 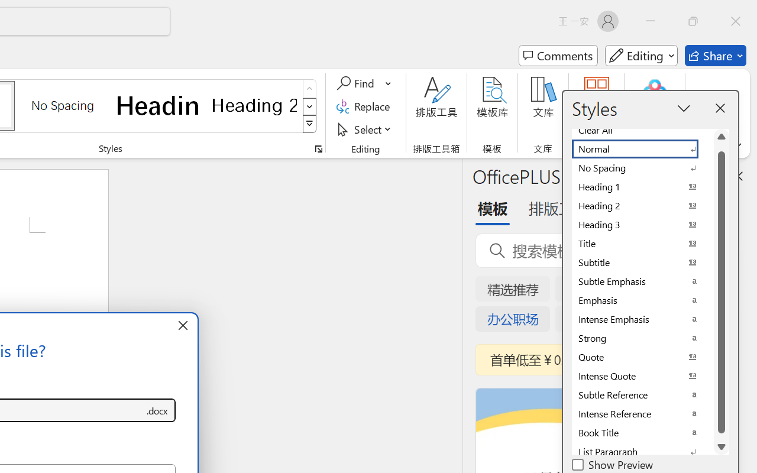 What do you see at coordinates (642, 168) in the screenshot?
I see `No Spacing` at bounding box center [642, 168].